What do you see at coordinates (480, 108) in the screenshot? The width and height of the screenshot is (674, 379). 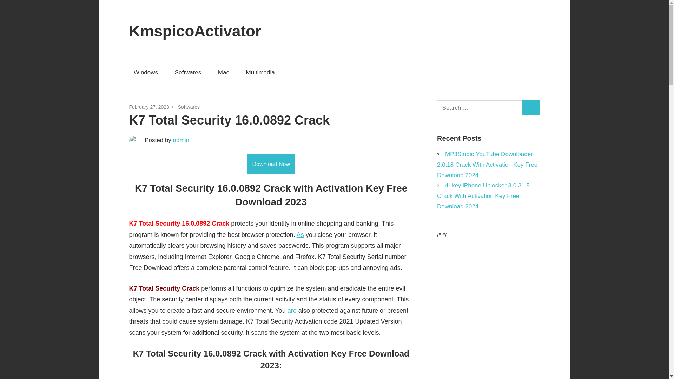 I see `Search for:` at bounding box center [480, 108].